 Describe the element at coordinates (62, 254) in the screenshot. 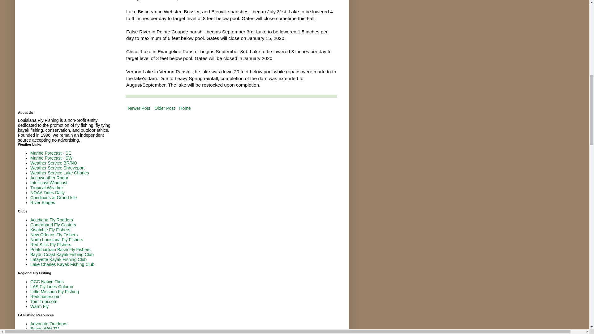

I see `Bayou Coast Kayak Fishing Club` at that location.